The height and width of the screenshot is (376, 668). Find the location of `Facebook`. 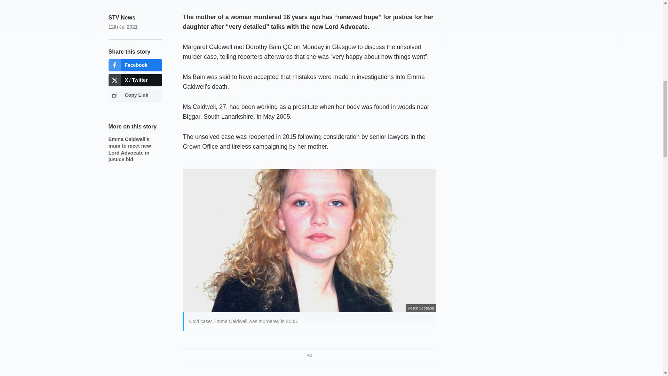

Facebook is located at coordinates (135, 65).